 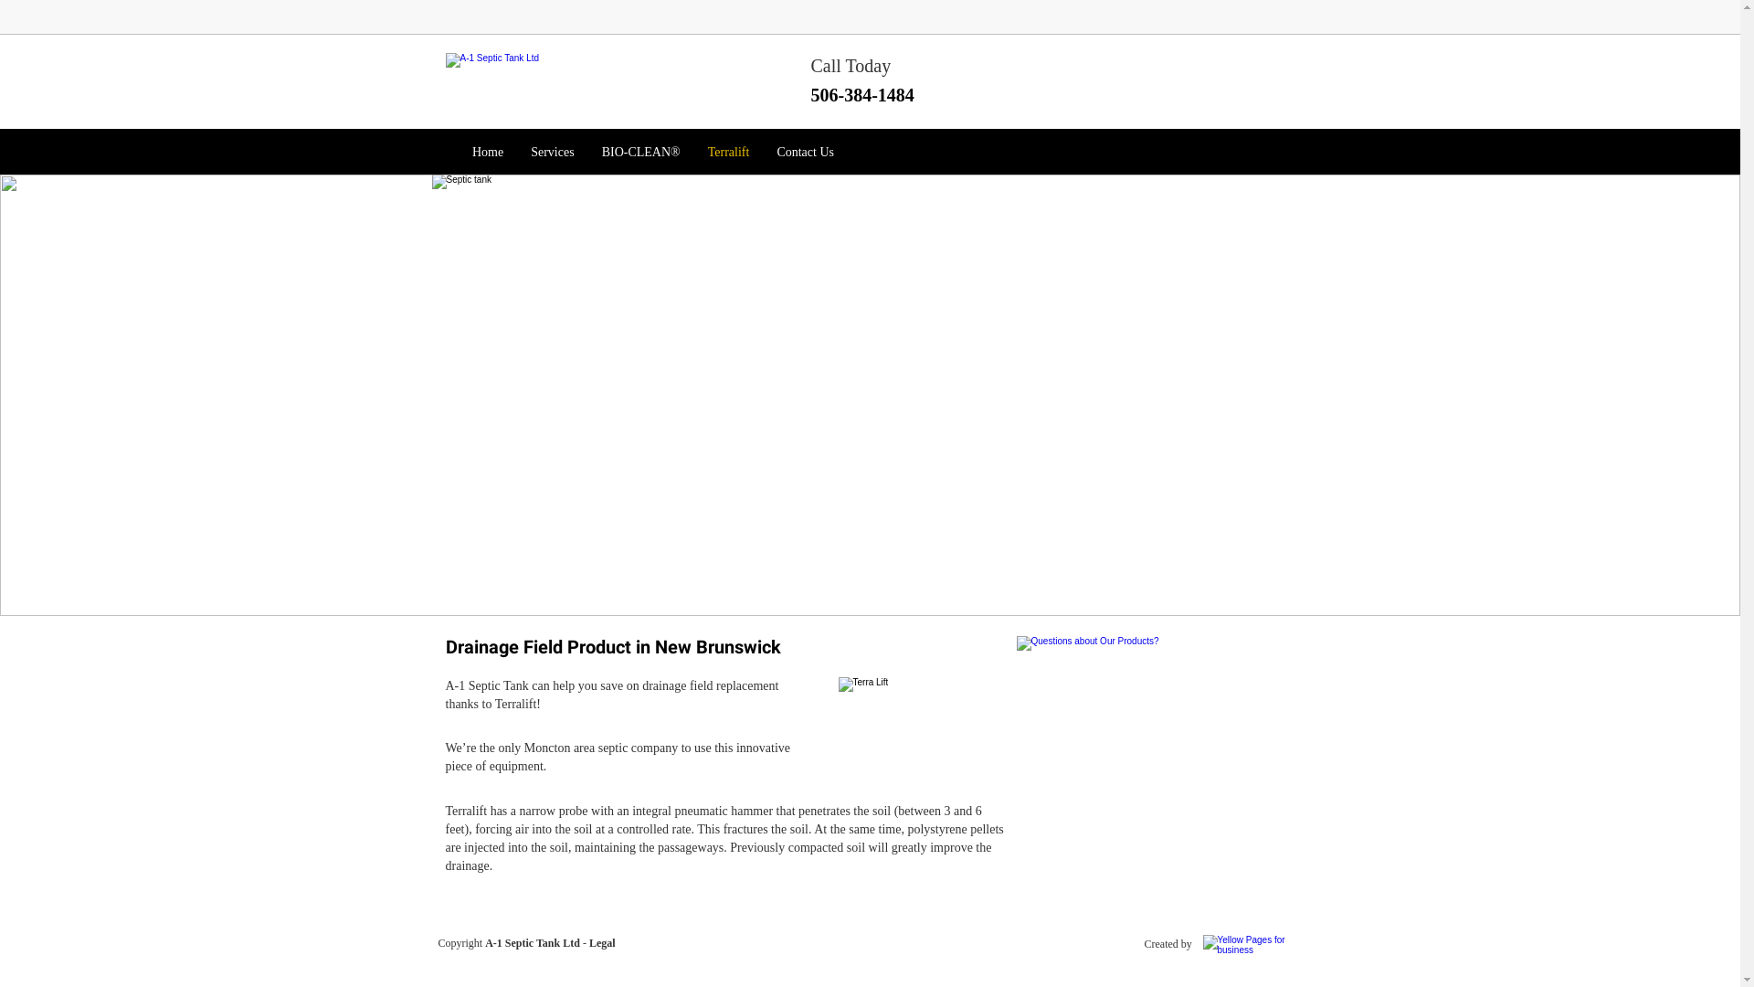 What do you see at coordinates (603, 943) in the screenshot?
I see `Legal` at bounding box center [603, 943].